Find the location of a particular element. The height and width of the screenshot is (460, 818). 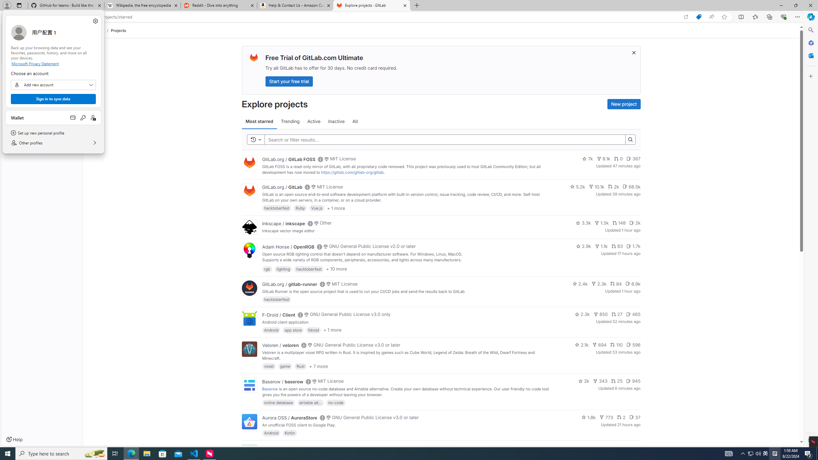

Ruby is located at coordinates (300, 208).